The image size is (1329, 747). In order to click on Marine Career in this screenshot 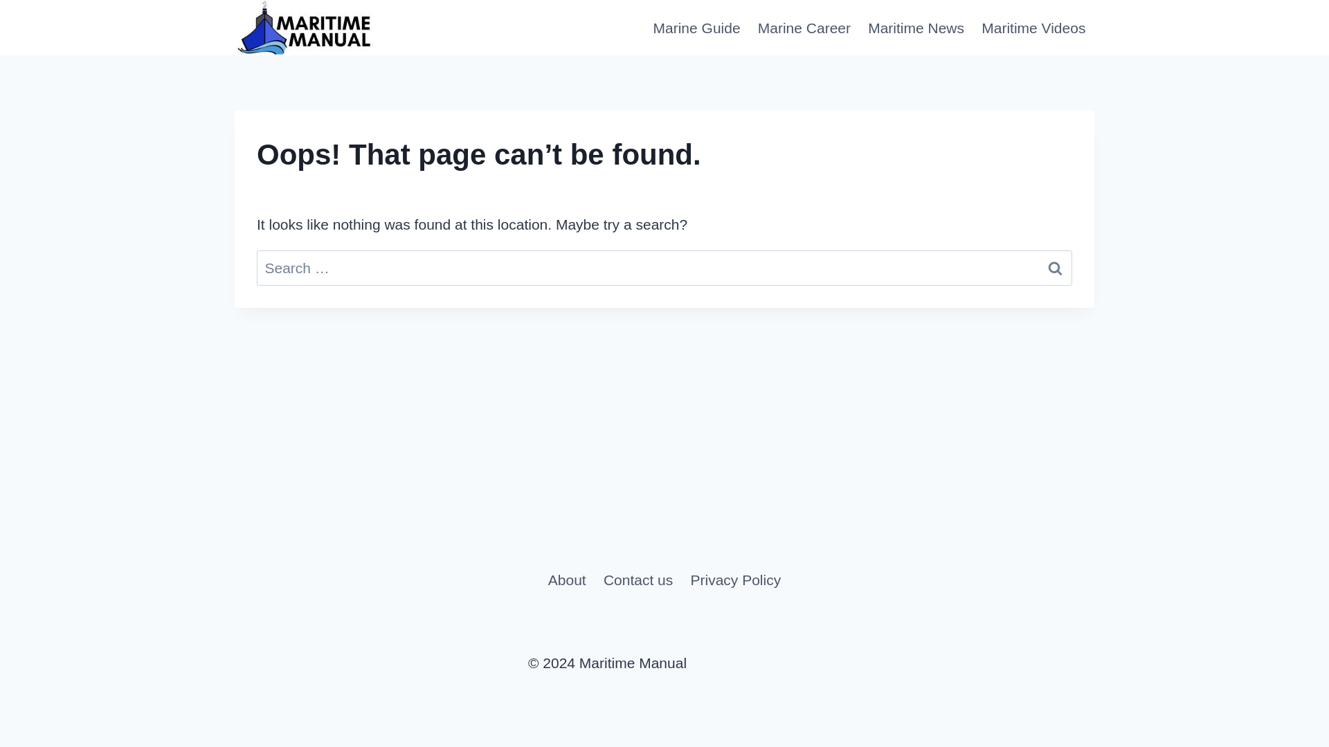, I will do `click(804, 28)`.